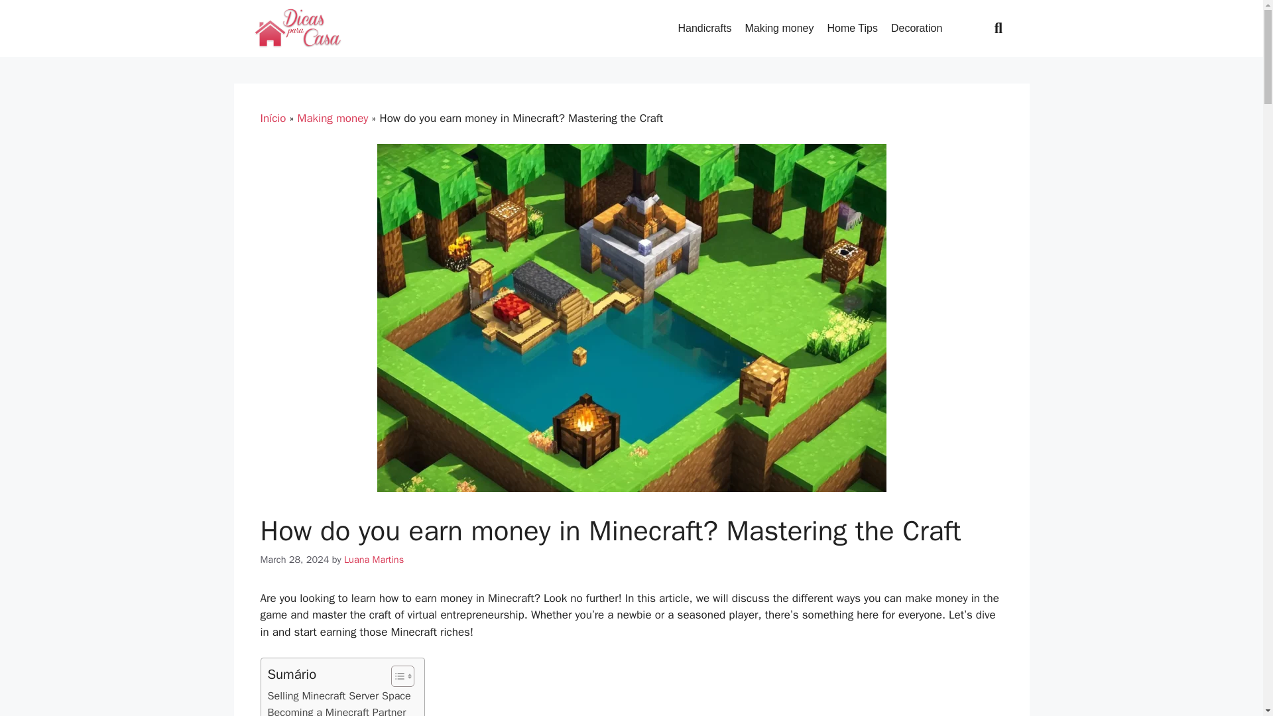 The image size is (1273, 716). What do you see at coordinates (704, 28) in the screenshot?
I see `Handicrafts` at bounding box center [704, 28].